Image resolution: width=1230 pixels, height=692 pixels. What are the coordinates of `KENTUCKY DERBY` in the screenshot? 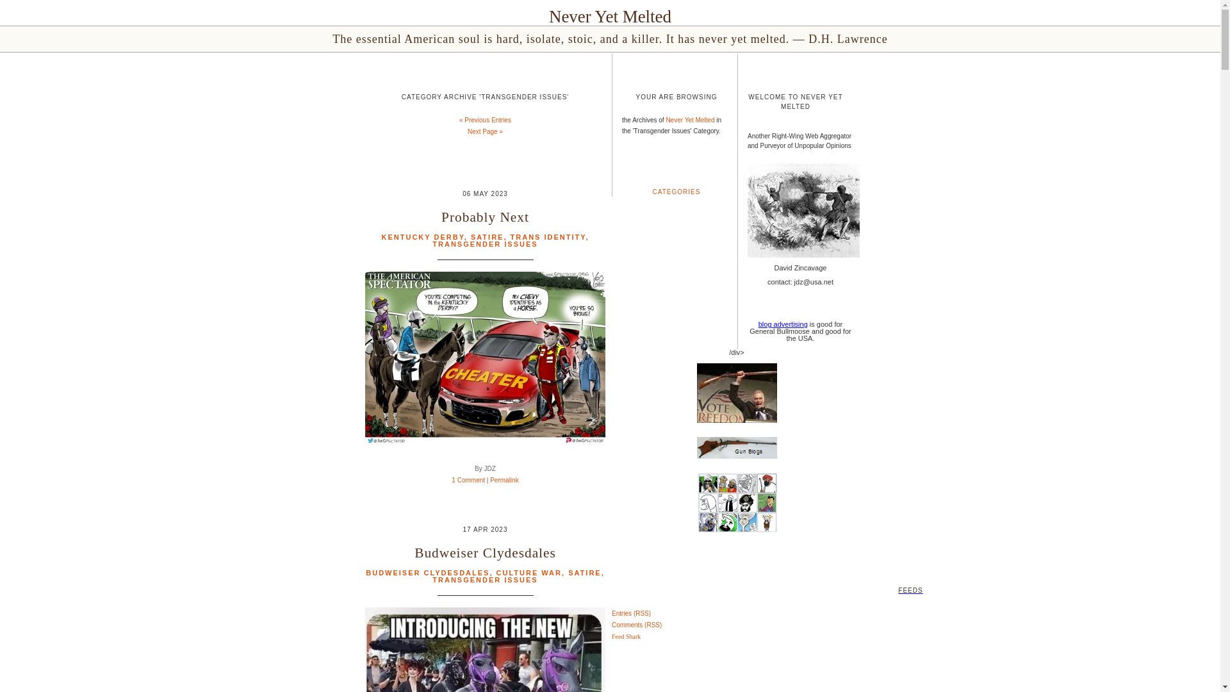 It's located at (423, 236).